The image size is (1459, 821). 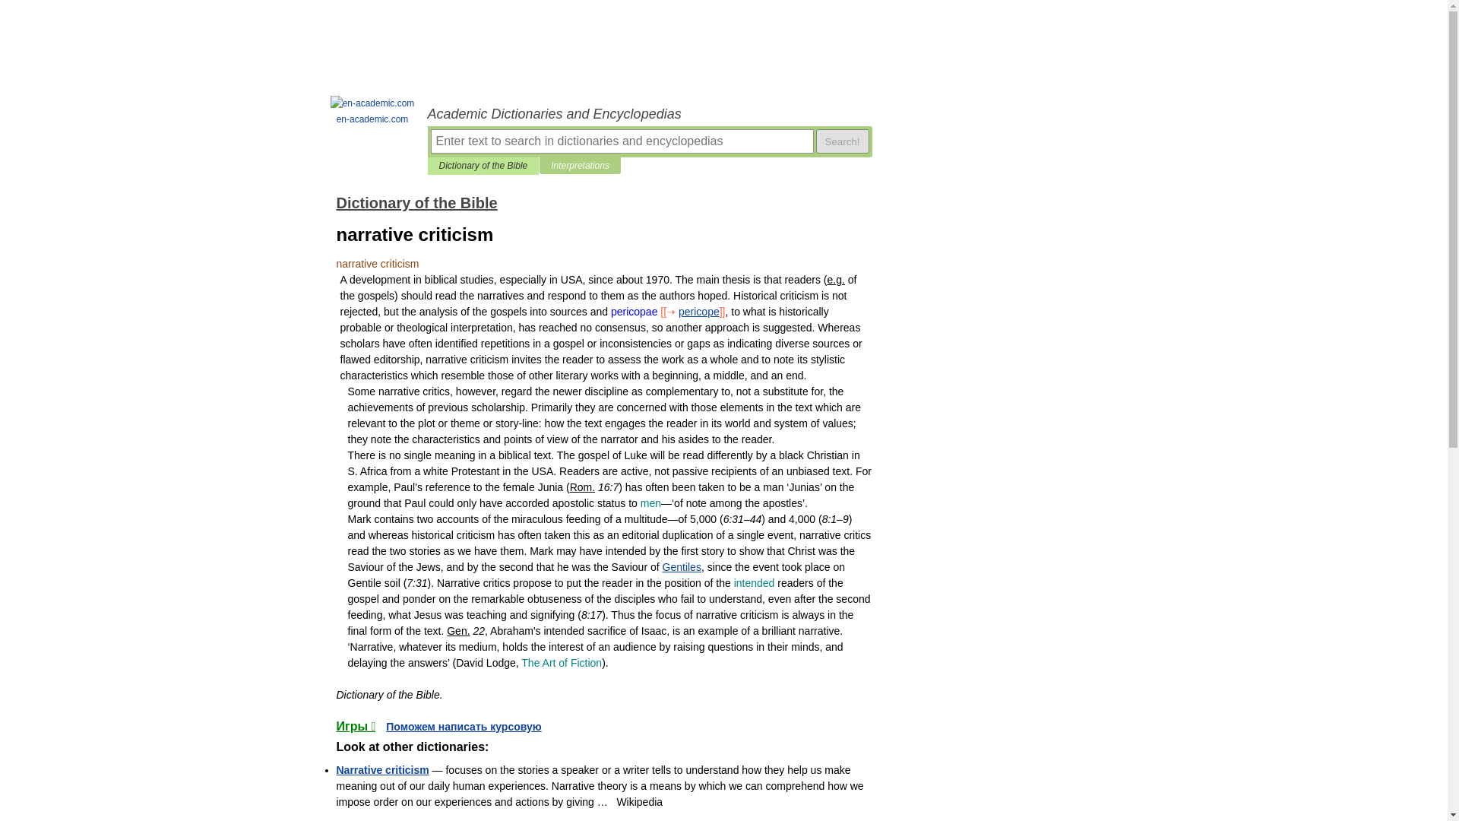 What do you see at coordinates (622, 141) in the screenshot?
I see `Enter text to search in dictionaries and encyclopedias` at bounding box center [622, 141].